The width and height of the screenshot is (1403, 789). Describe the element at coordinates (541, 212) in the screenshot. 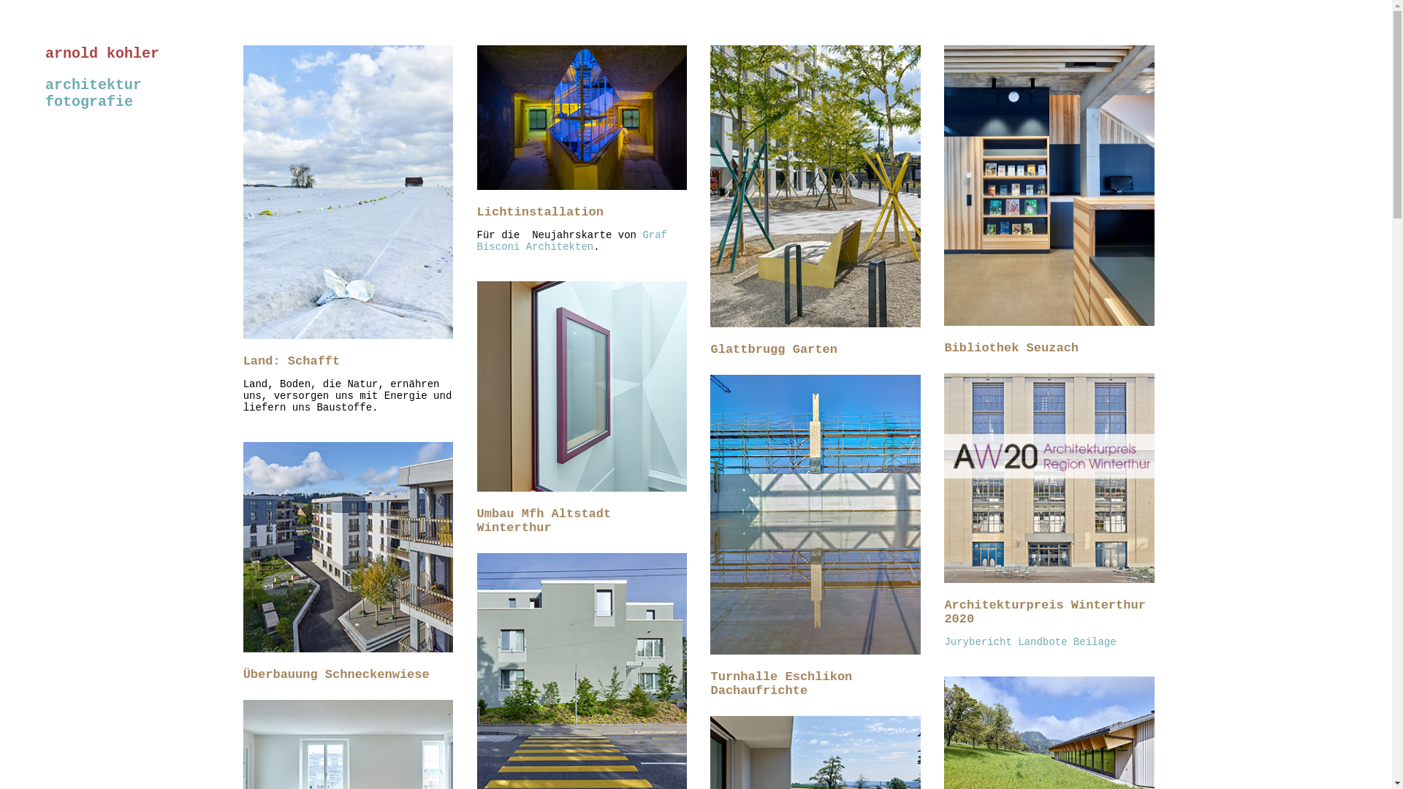

I see `Lichtinstallation` at that location.